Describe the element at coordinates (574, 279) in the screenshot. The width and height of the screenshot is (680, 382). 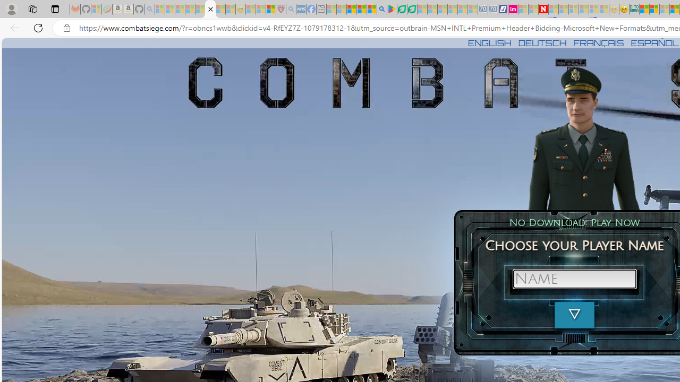
I see `Name` at that location.